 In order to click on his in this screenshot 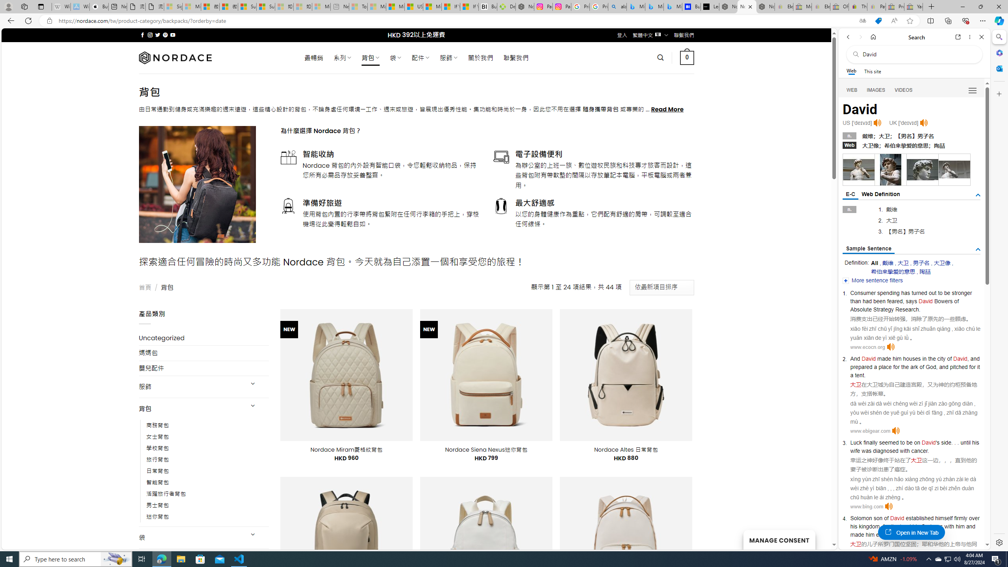, I will do `click(975, 443)`.